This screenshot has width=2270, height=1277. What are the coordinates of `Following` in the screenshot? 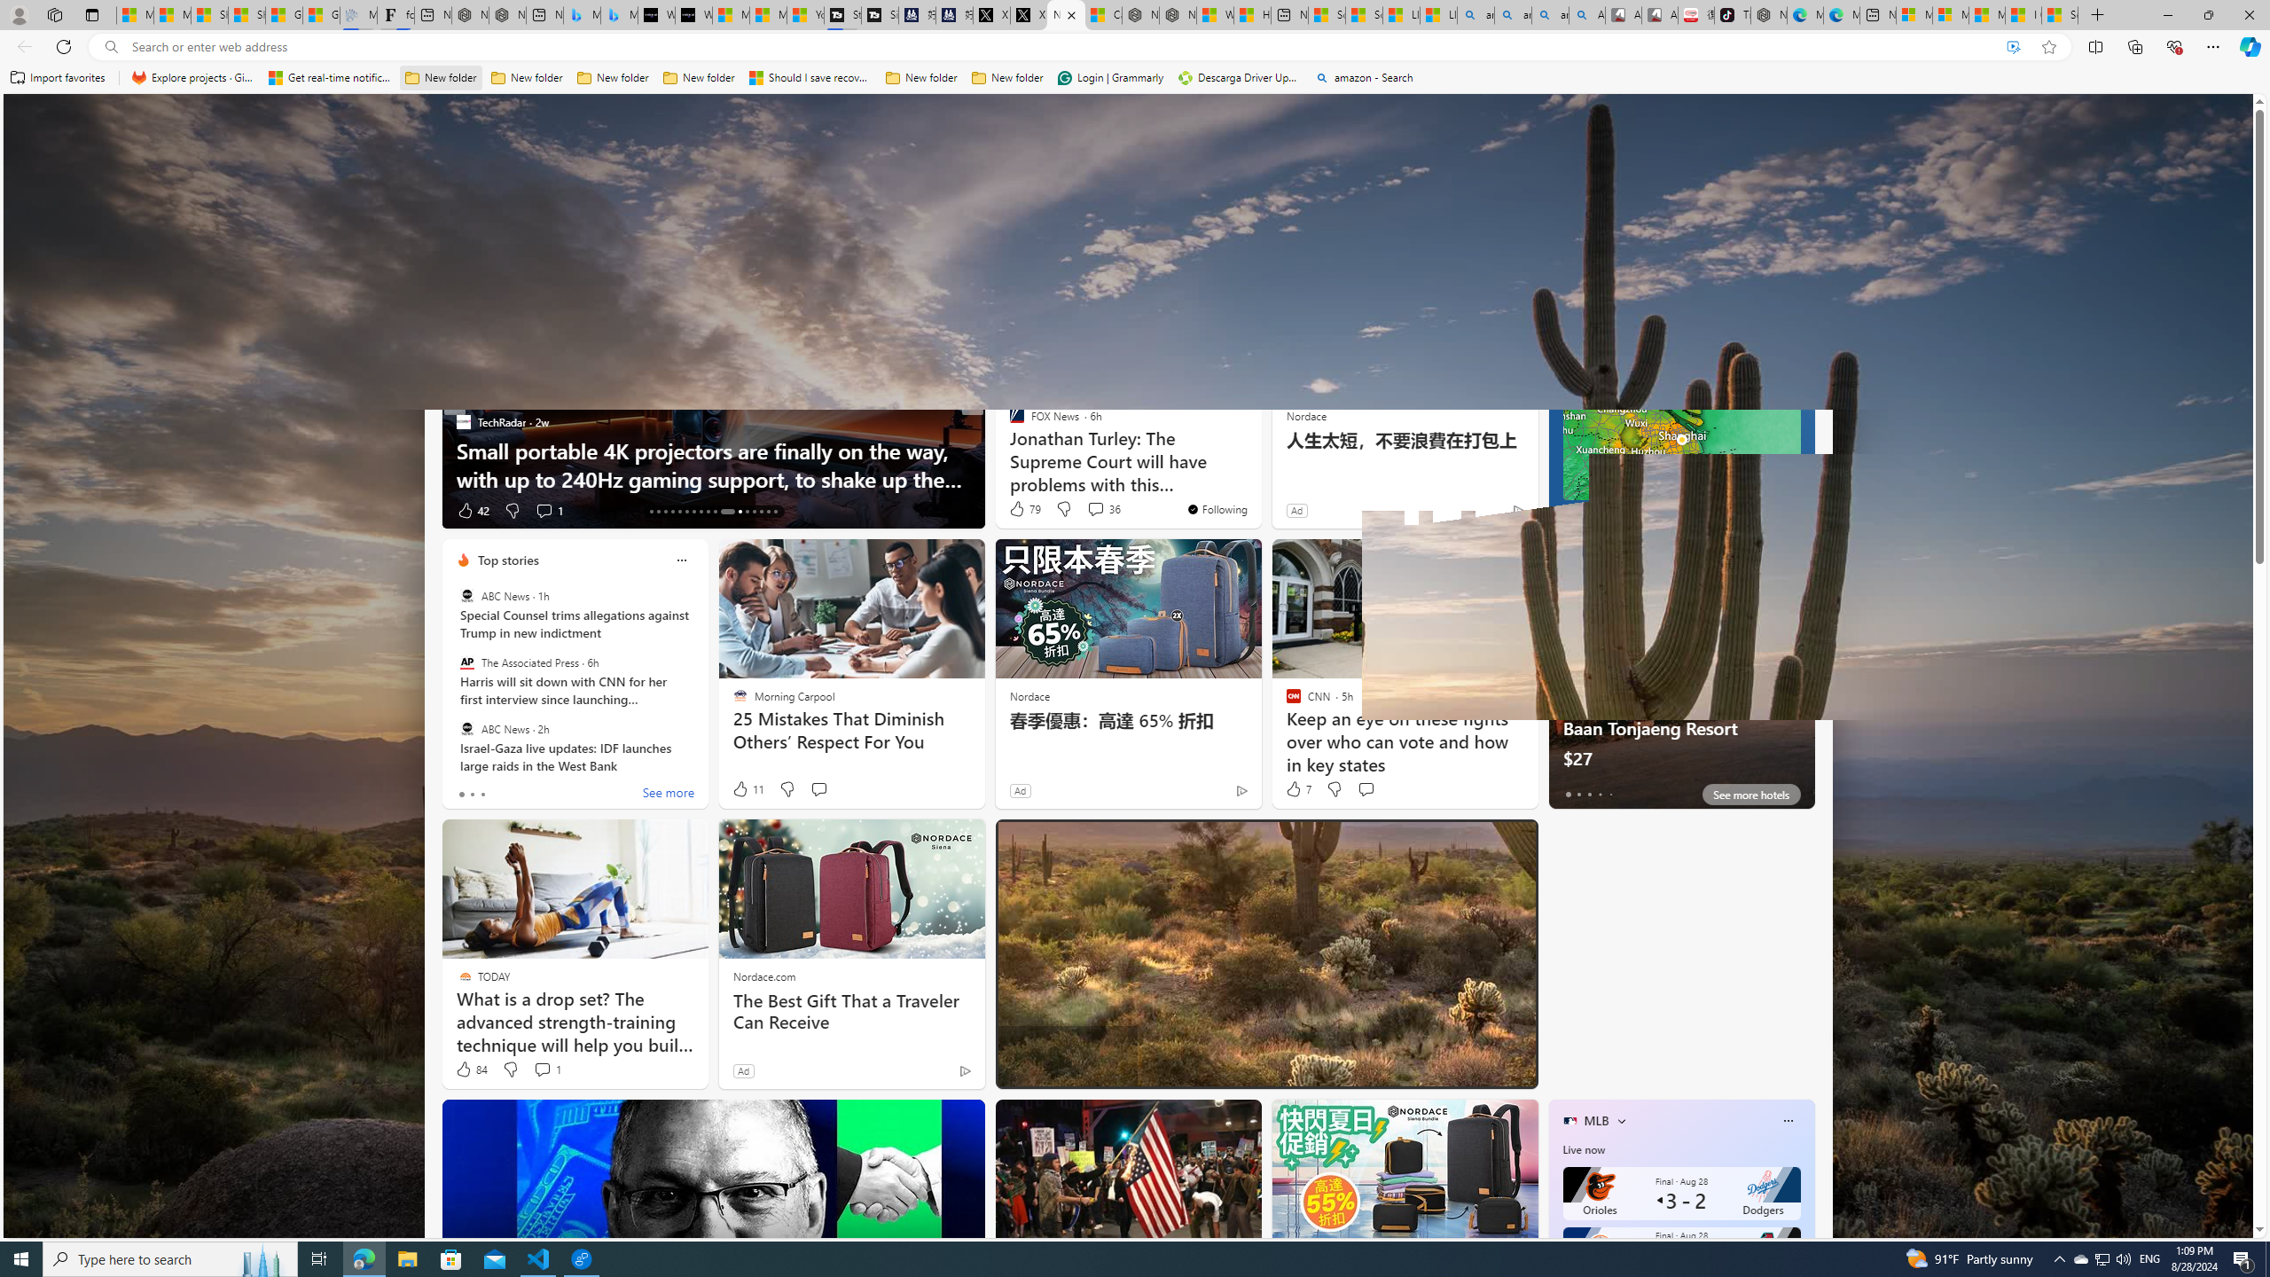 It's located at (549, 235).